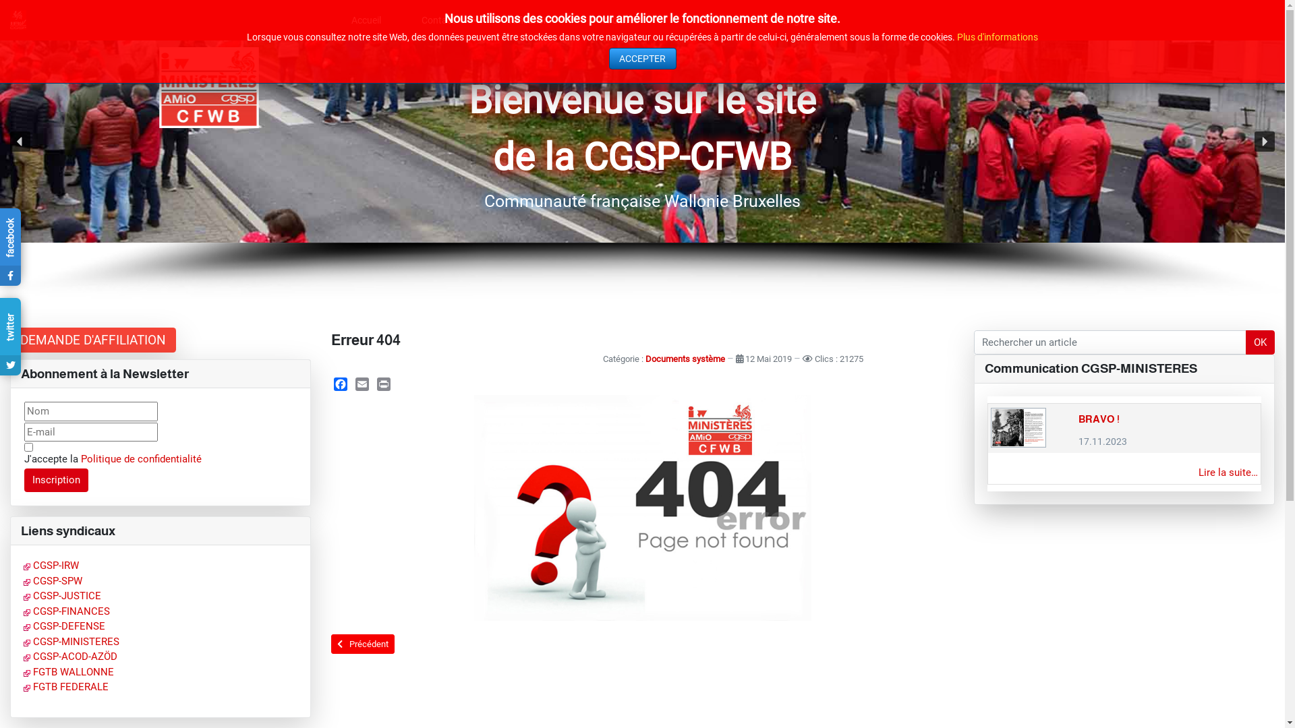 This screenshot has width=1295, height=728. Describe the element at coordinates (69, 672) in the screenshot. I see ` FGTB WALLONNE` at that location.